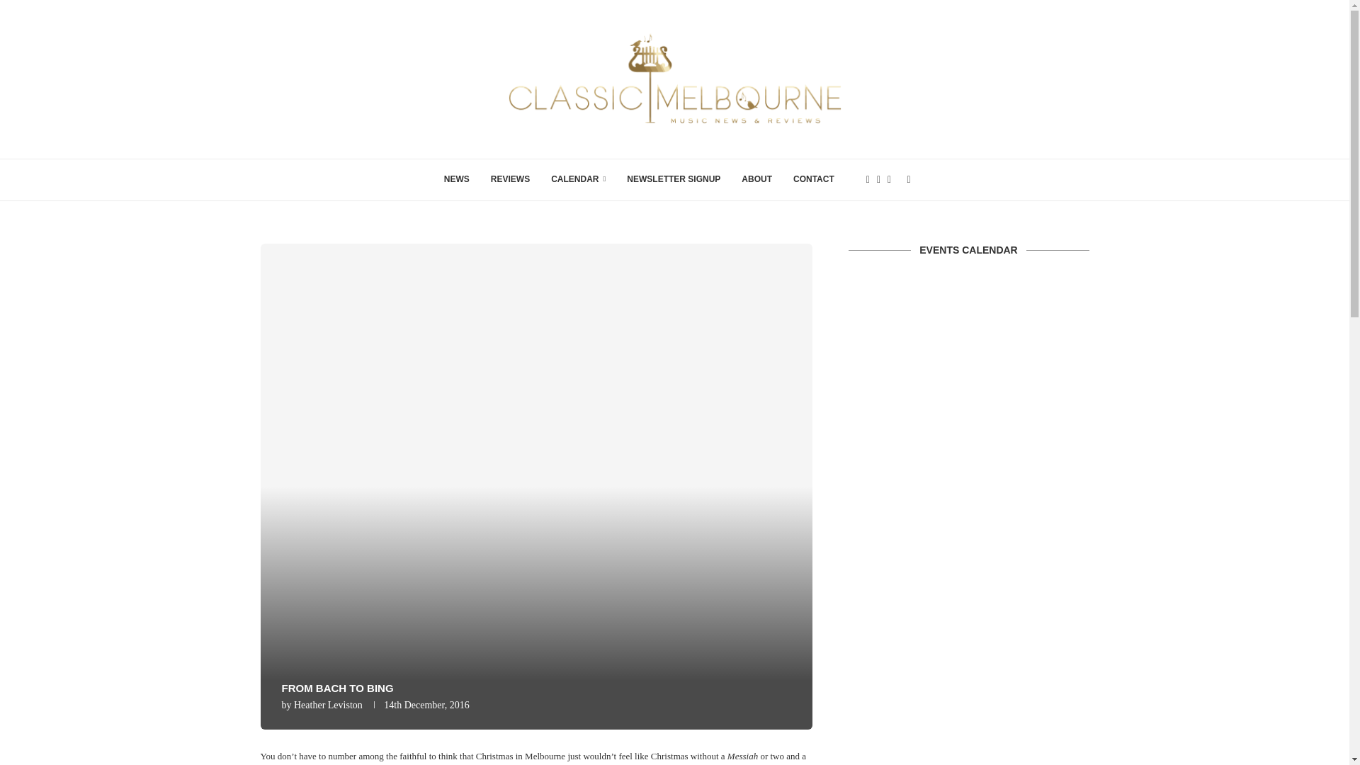  I want to click on CALENDAR, so click(578, 180).